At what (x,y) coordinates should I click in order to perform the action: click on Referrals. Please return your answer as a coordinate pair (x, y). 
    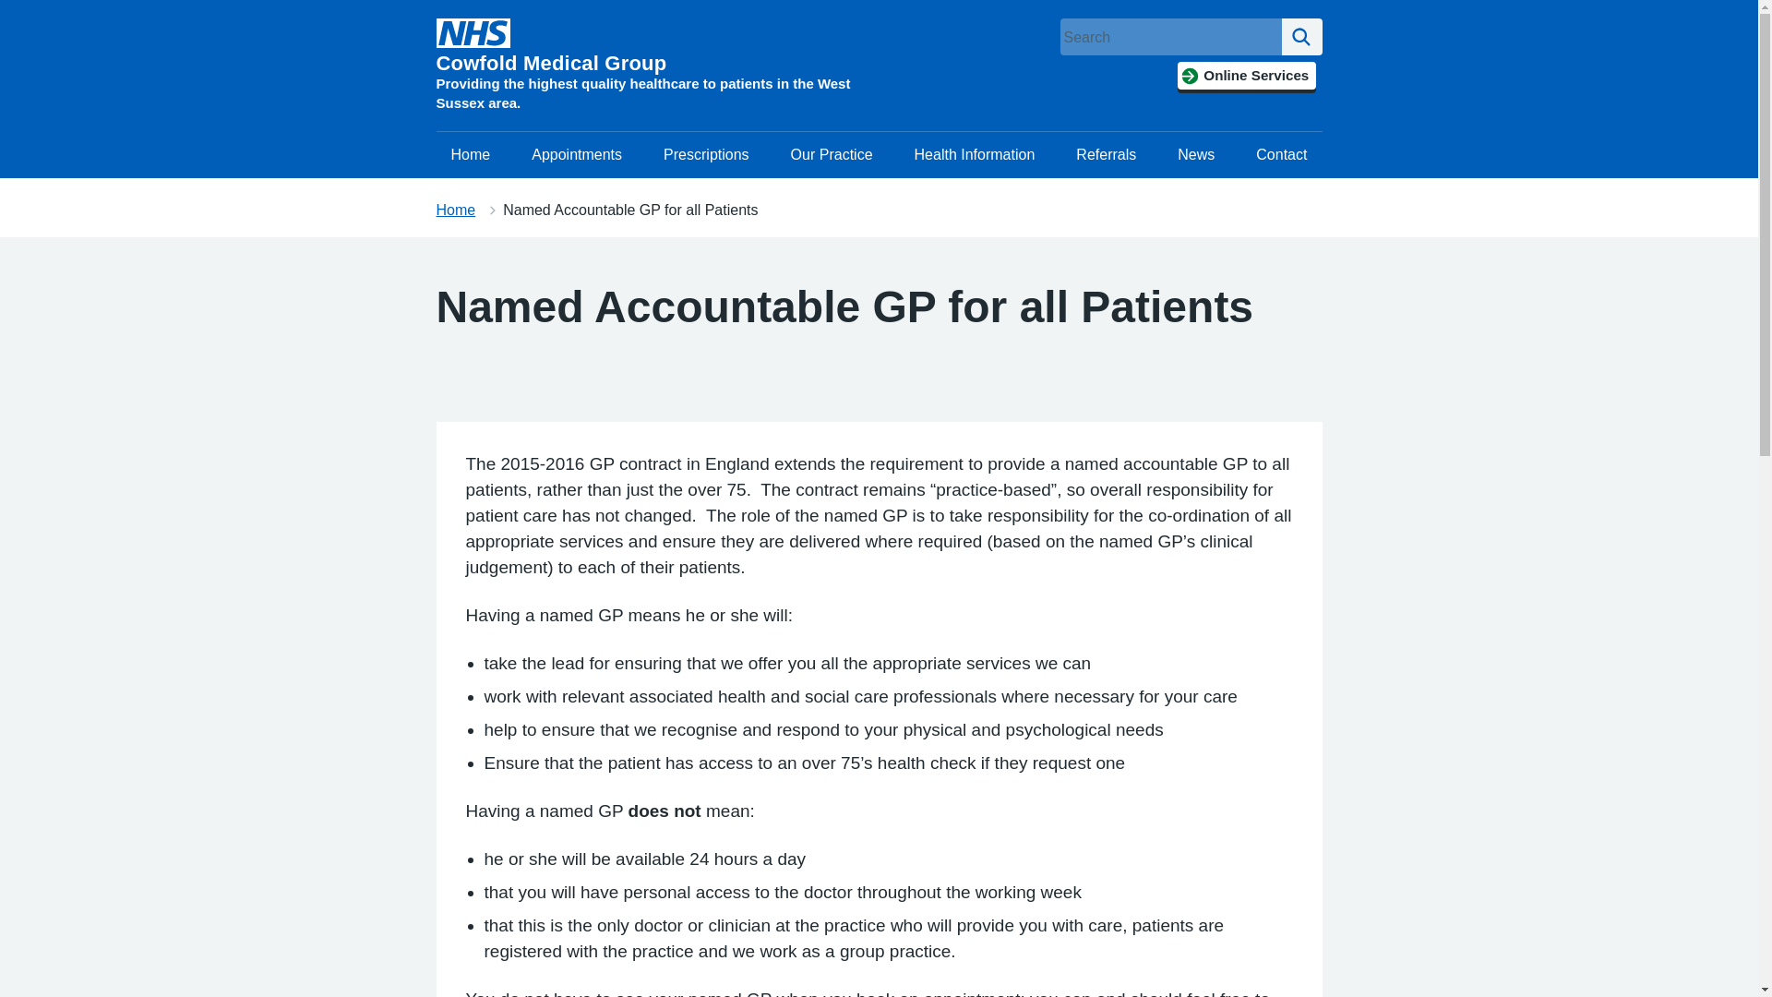
    Looking at the image, I should click on (1106, 155).